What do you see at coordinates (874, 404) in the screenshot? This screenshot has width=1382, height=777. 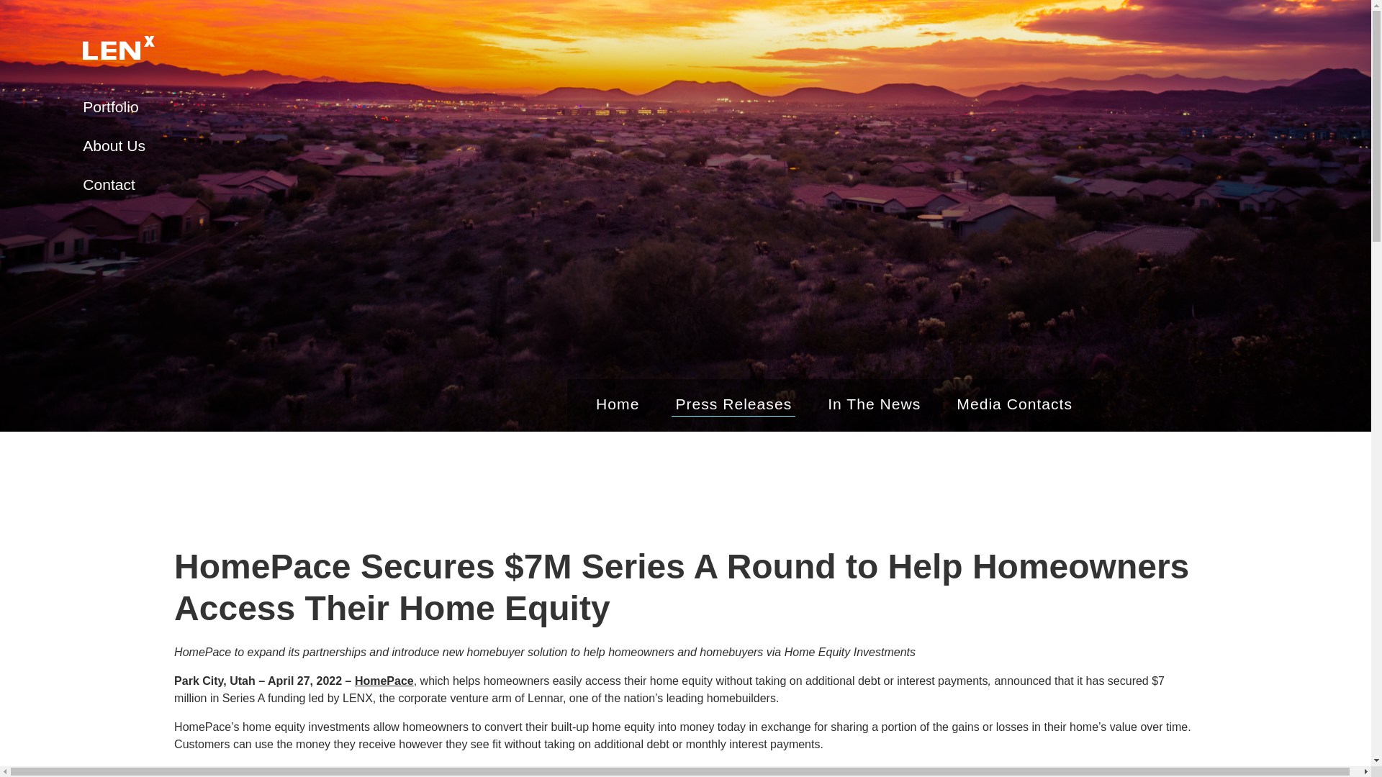 I see `In The News` at bounding box center [874, 404].